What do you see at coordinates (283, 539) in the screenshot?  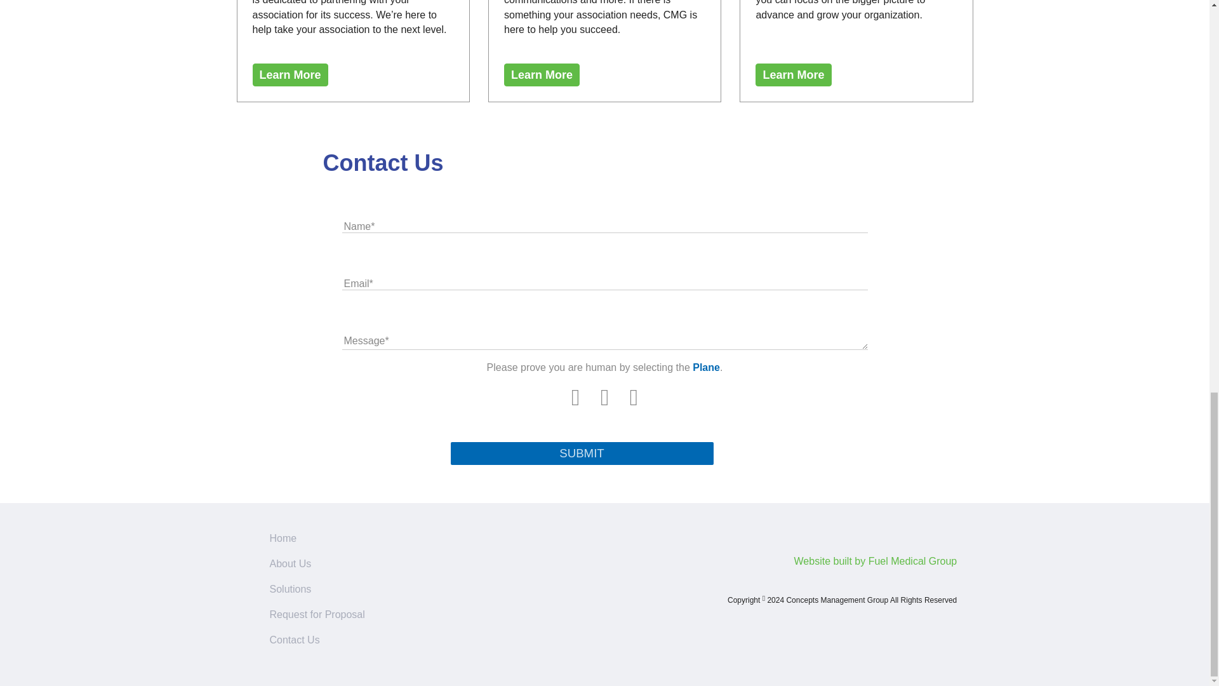 I see `Home` at bounding box center [283, 539].